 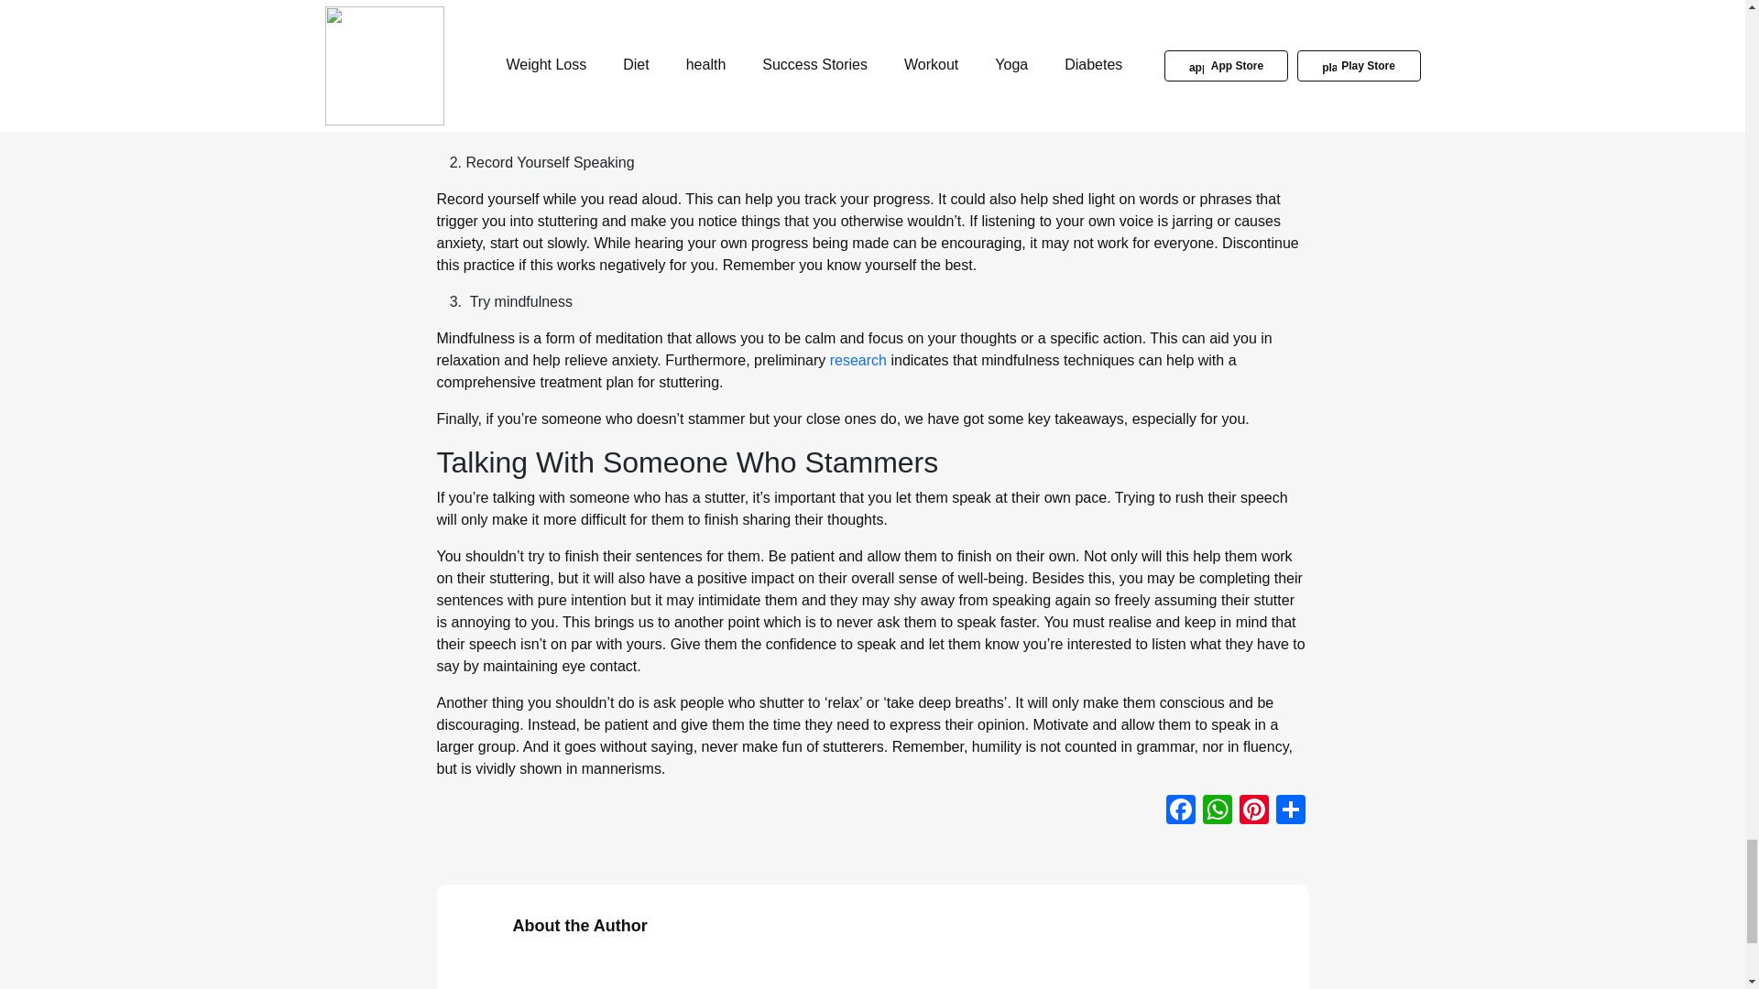 I want to click on WhatsApp, so click(x=1216, y=810).